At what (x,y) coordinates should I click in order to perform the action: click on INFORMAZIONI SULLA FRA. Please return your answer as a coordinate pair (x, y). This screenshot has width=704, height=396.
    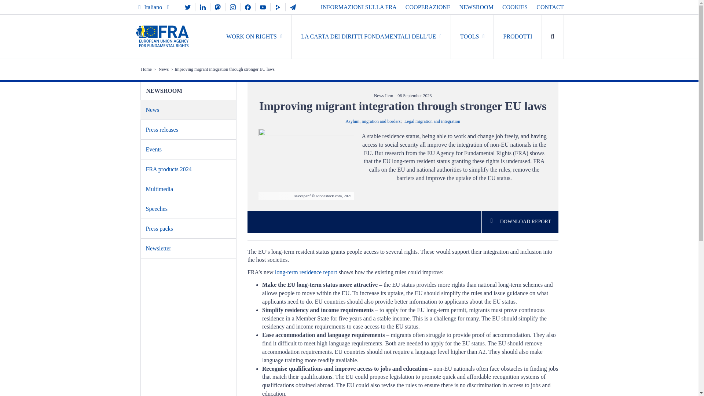
    Looking at the image, I should click on (359, 7).